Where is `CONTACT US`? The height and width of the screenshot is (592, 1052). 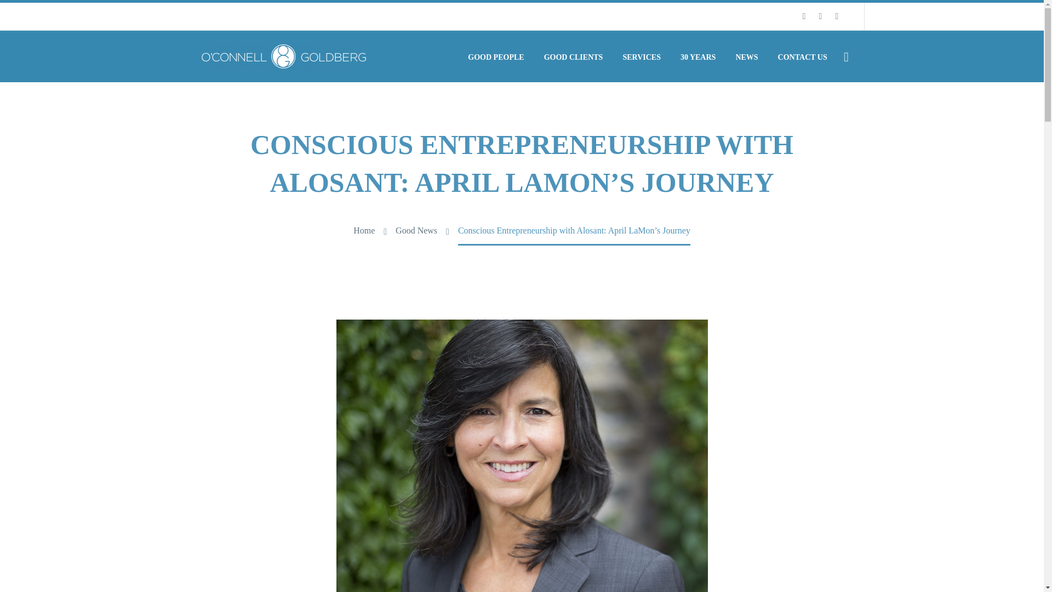
CONTACT US is located at coordinates (802, 57).